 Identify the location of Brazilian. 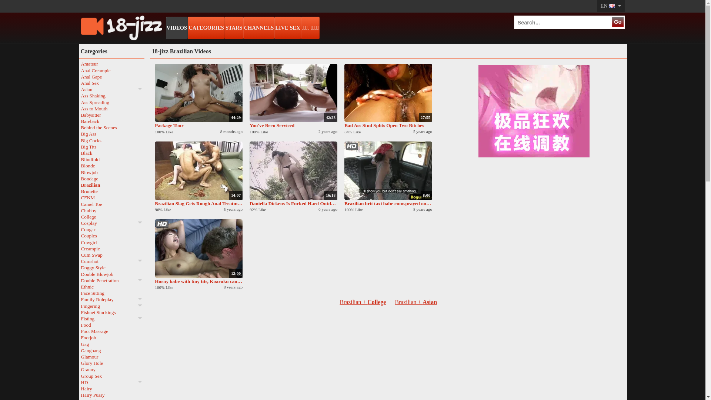
(111, 185).